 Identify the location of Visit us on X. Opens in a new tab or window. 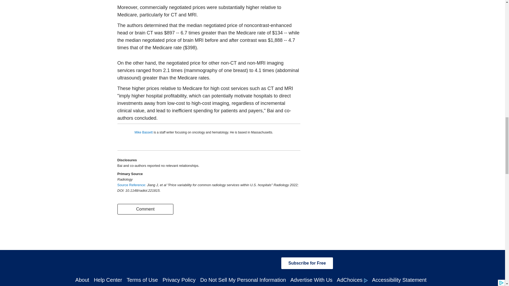
(197, 263).